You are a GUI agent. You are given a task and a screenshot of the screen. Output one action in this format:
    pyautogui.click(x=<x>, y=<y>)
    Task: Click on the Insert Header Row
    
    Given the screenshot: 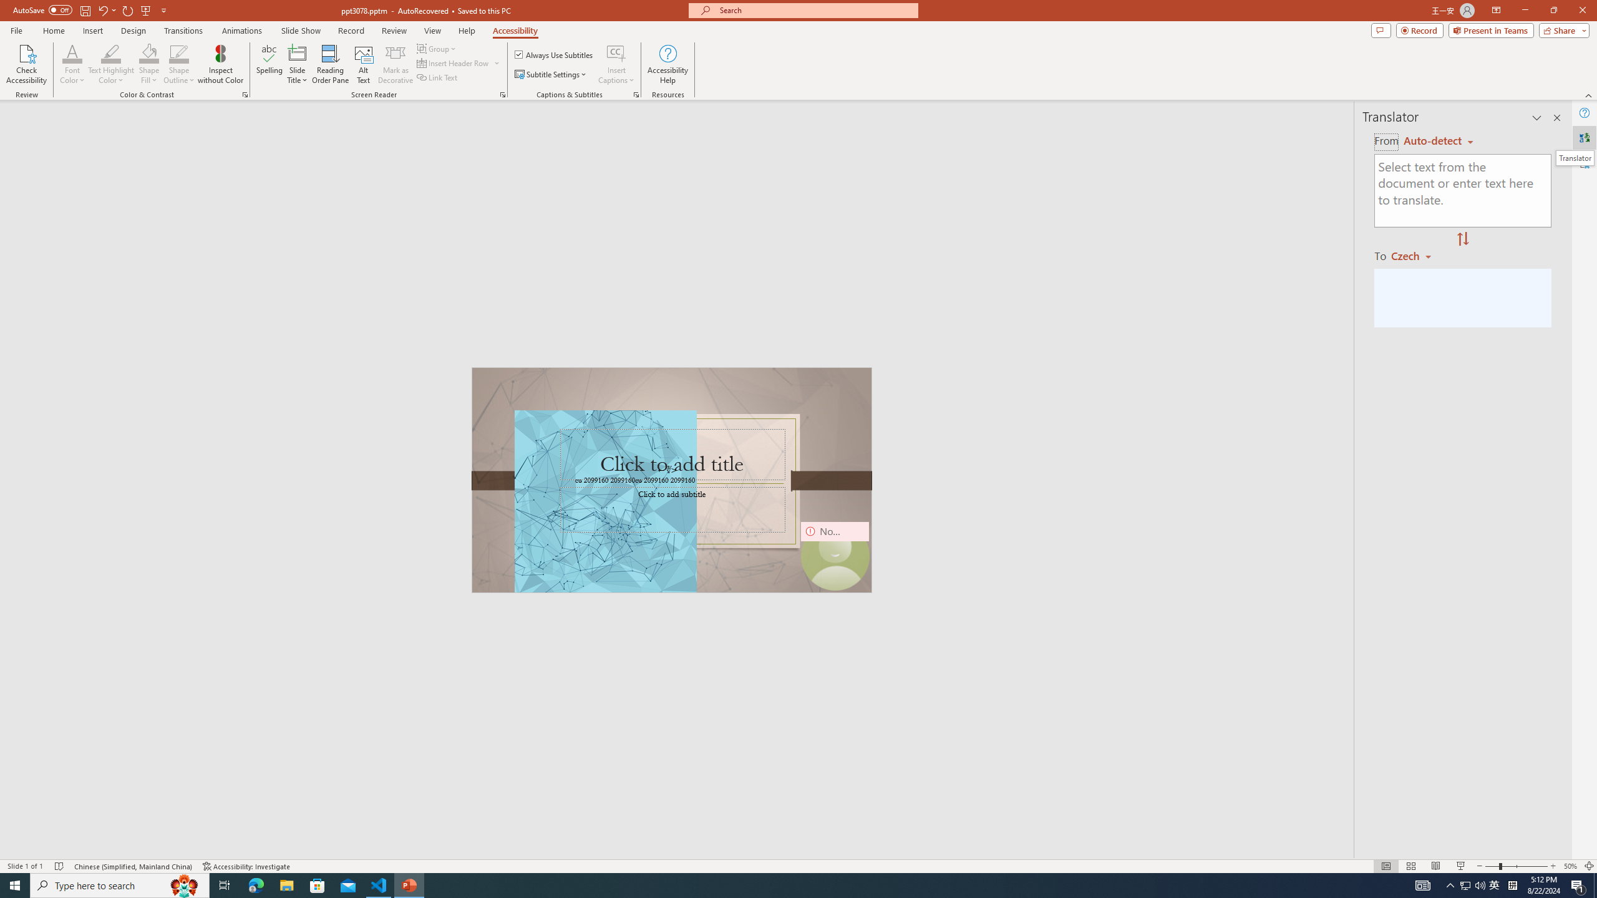 What is the action you would take?
    pyautogui.click(x=459, y=62)
    